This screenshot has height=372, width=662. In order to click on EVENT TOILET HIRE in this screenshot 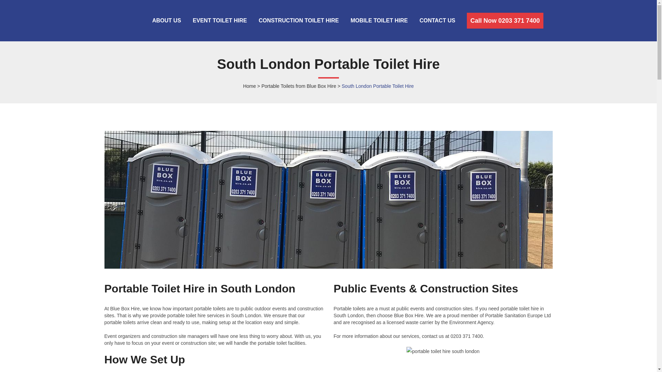, I will do `click(220, 21)`.